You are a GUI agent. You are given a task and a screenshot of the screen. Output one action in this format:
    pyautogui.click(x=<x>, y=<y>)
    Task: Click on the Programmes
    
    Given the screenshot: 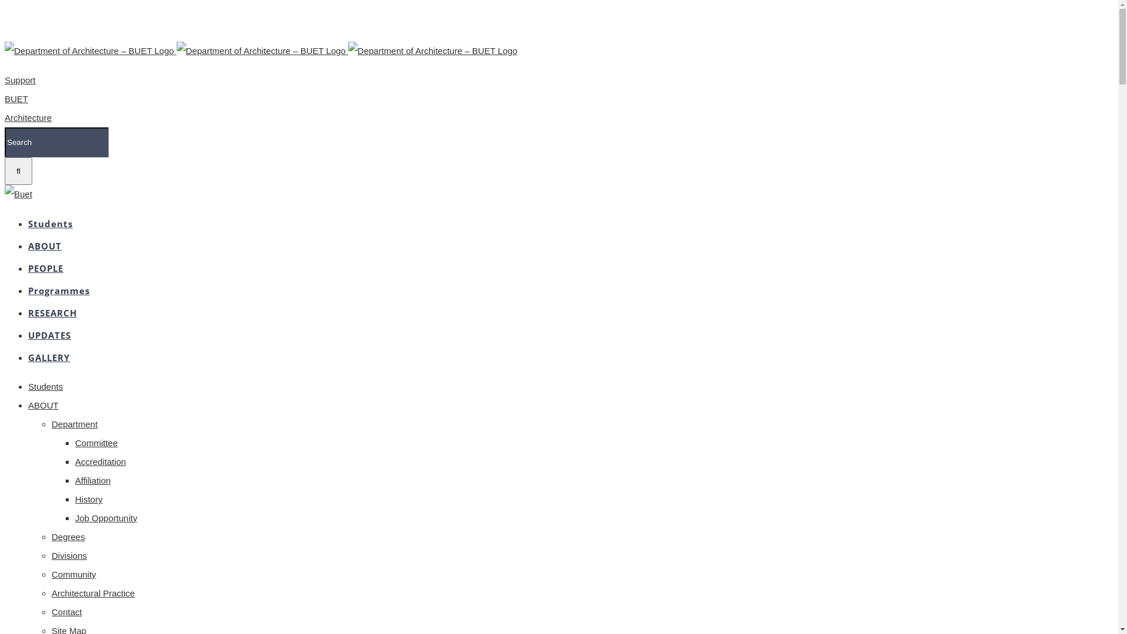 What is the action you would take?
    pyautogui.click(x=59, y=290)
    